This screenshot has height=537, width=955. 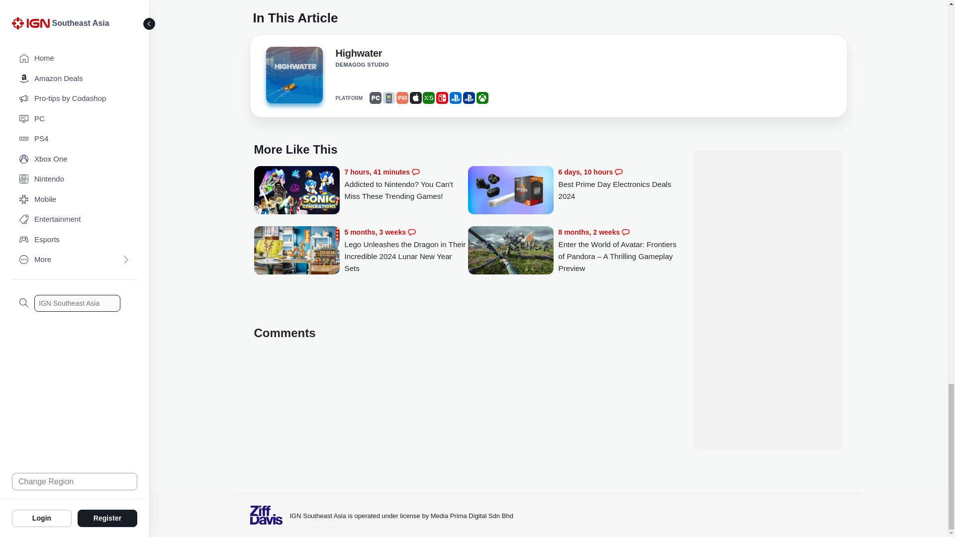 I want to click on Highwater, so click(x=293, y=78).